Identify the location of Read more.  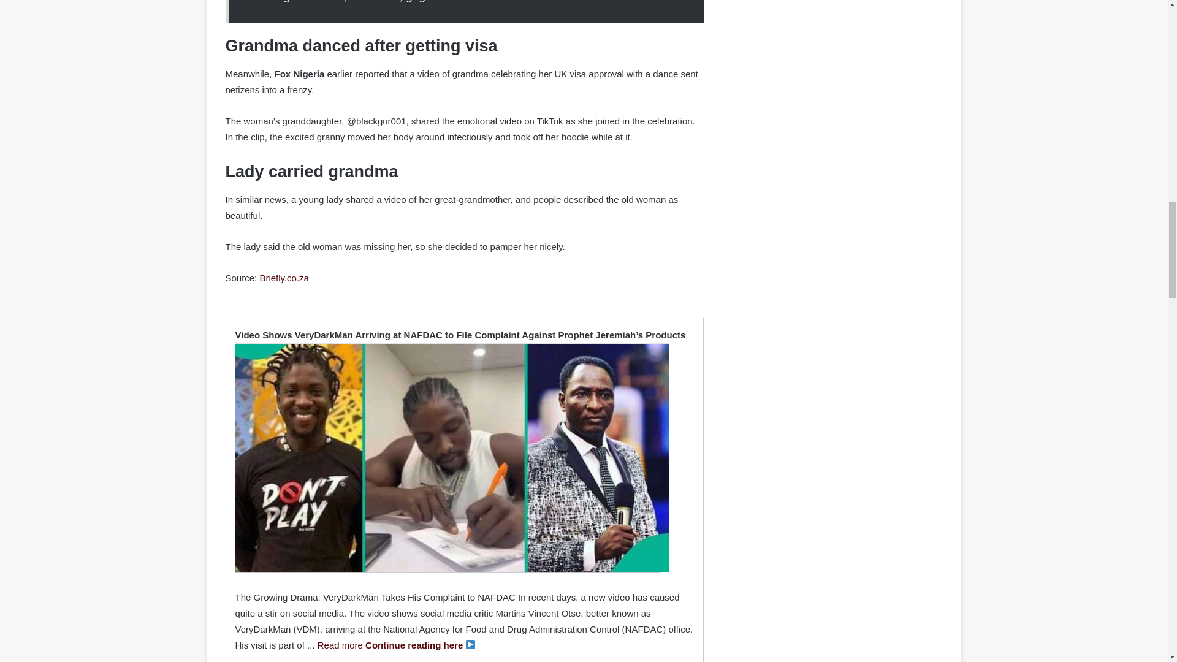
(340, 645).